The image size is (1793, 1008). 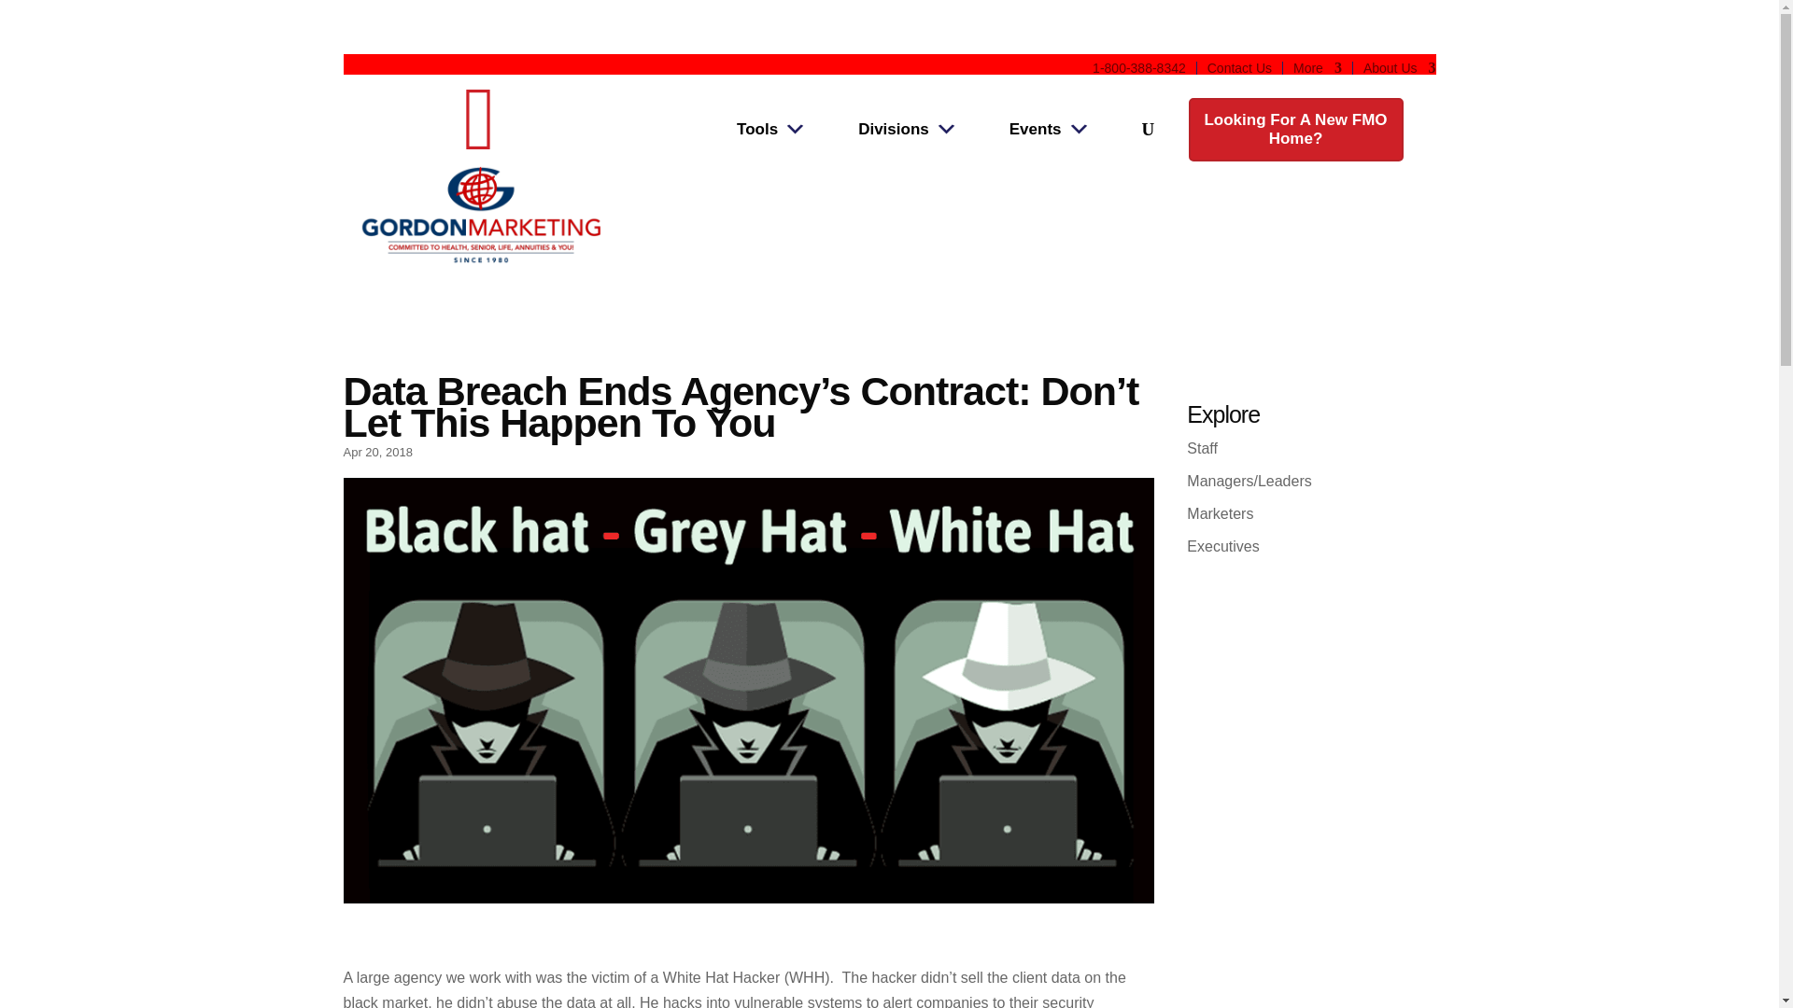 I want to click on Contact Us, so click(x=1238, y=67).